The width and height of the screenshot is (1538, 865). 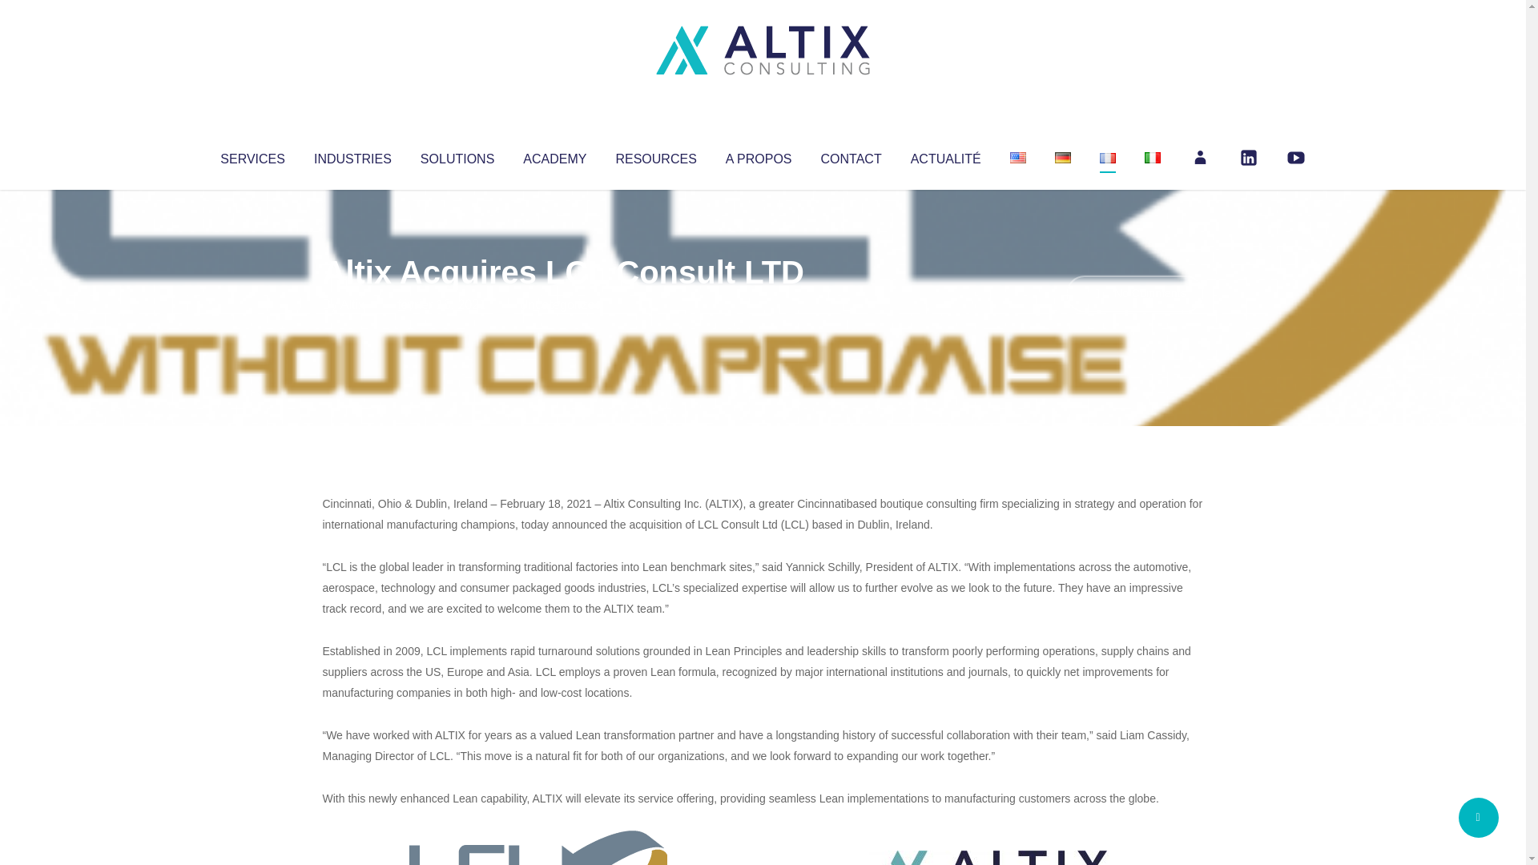 What do you see at coordinates (655, 155) in the screenshot?
I see `RESOURCES` at bounding box center [655, 155].